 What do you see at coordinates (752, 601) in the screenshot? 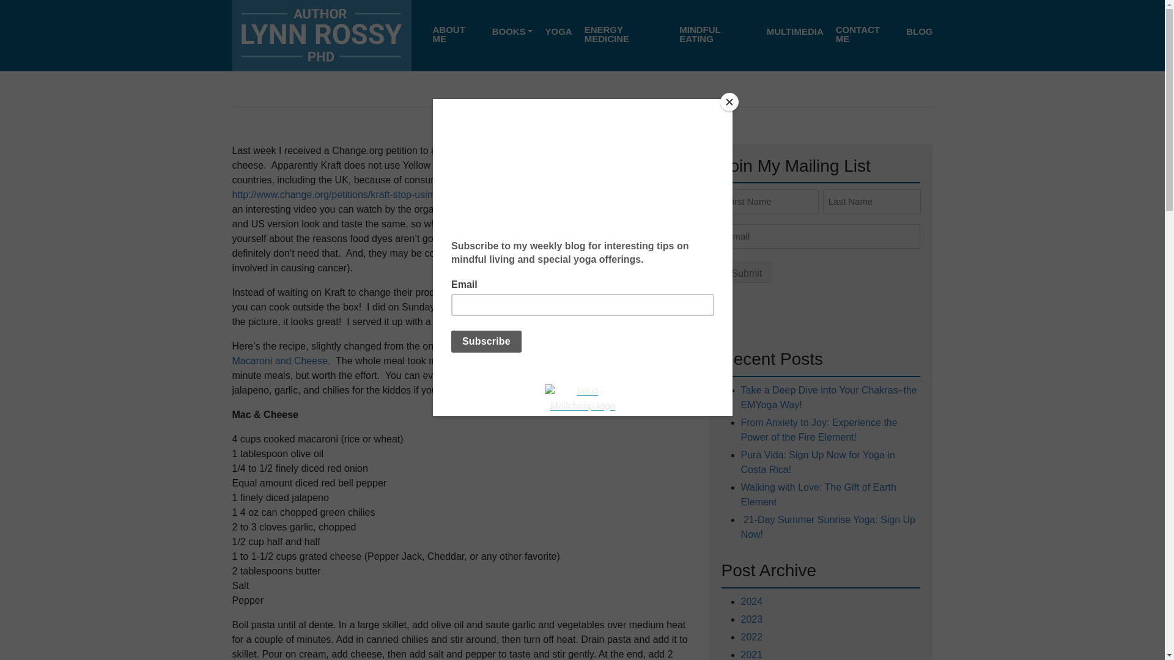
I see `2024` at bounding box center [752, 601].